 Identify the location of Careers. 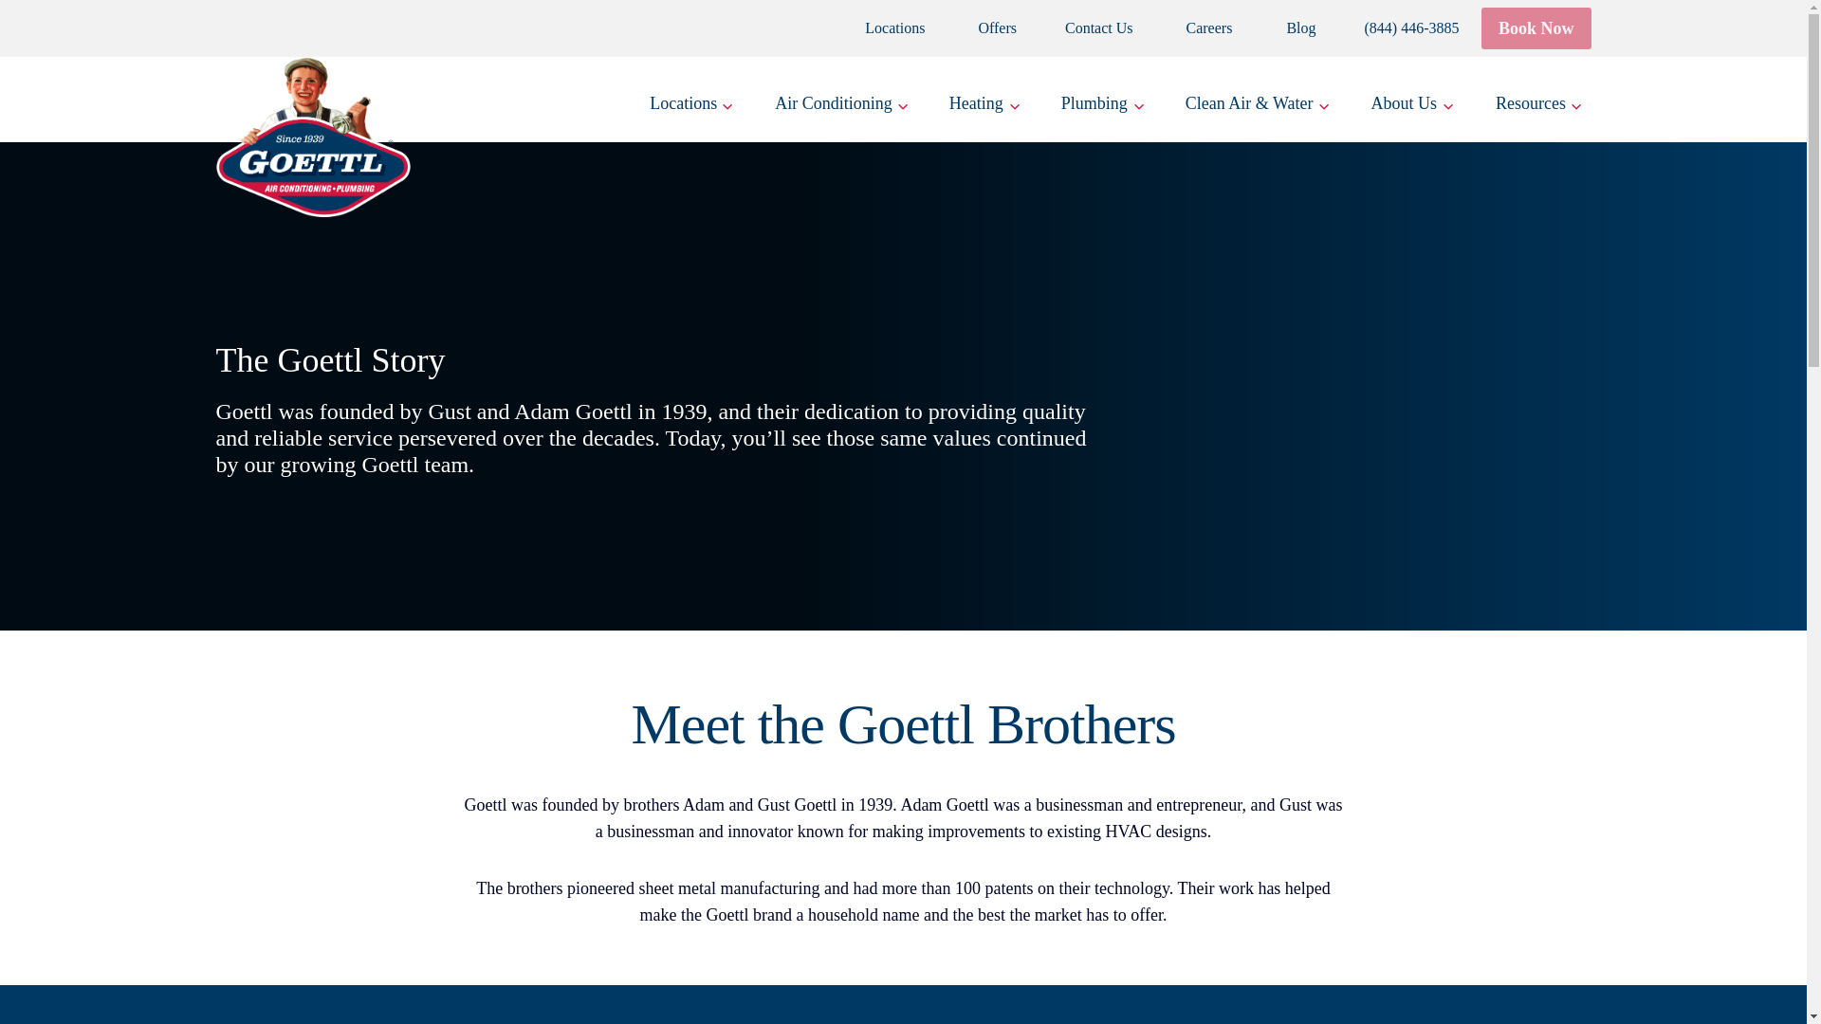
(1195, 27).